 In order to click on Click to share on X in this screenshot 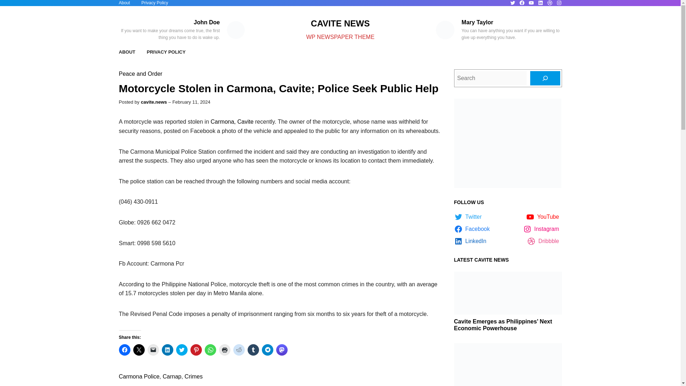, I will do `click(139, 350)`.